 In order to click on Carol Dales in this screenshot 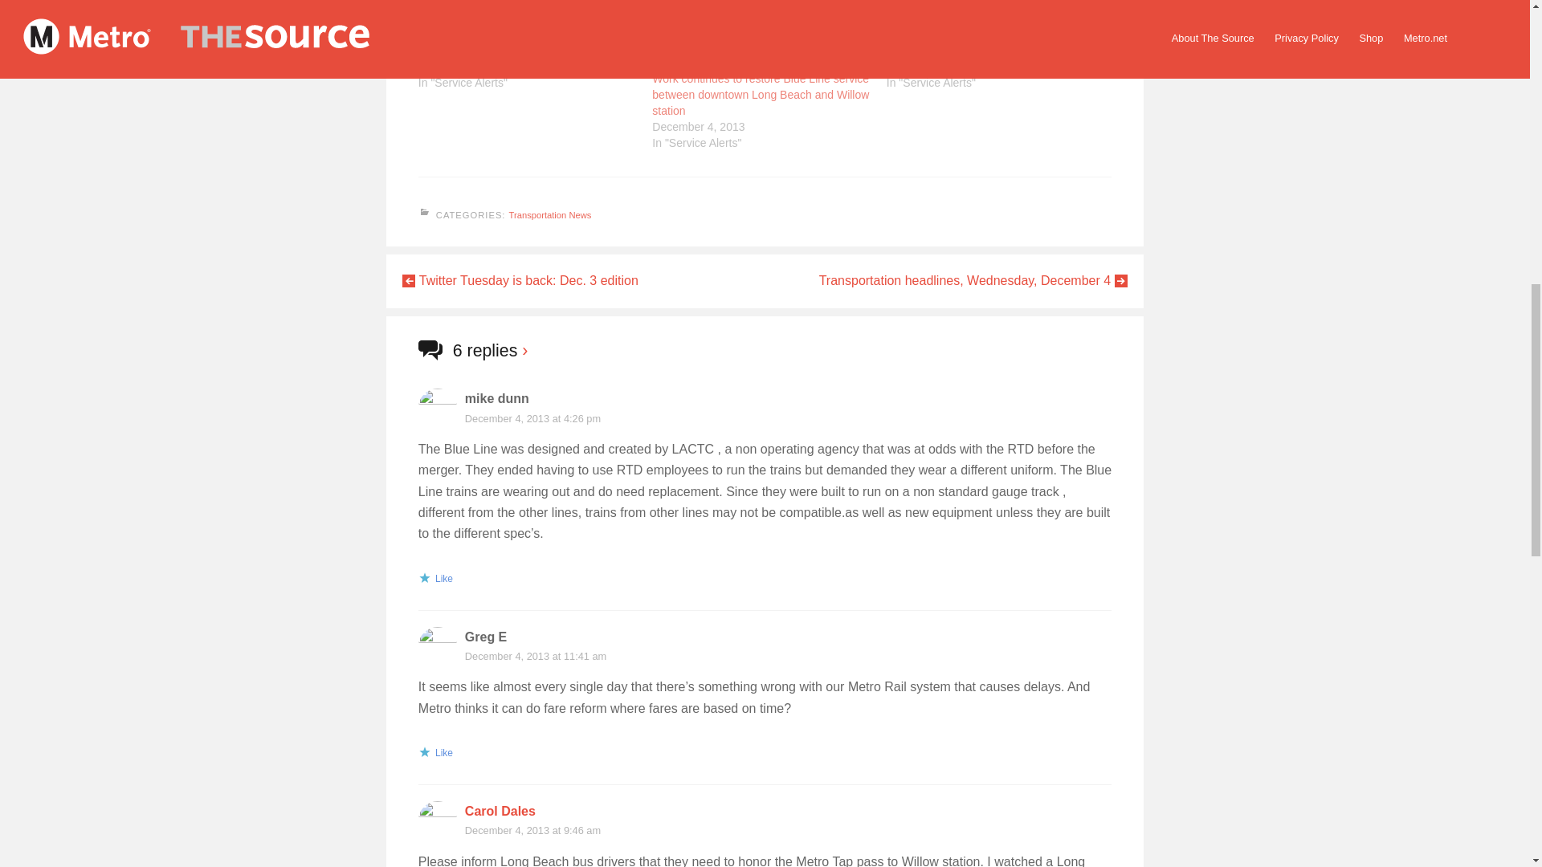, I will do `click(500, 811)`.